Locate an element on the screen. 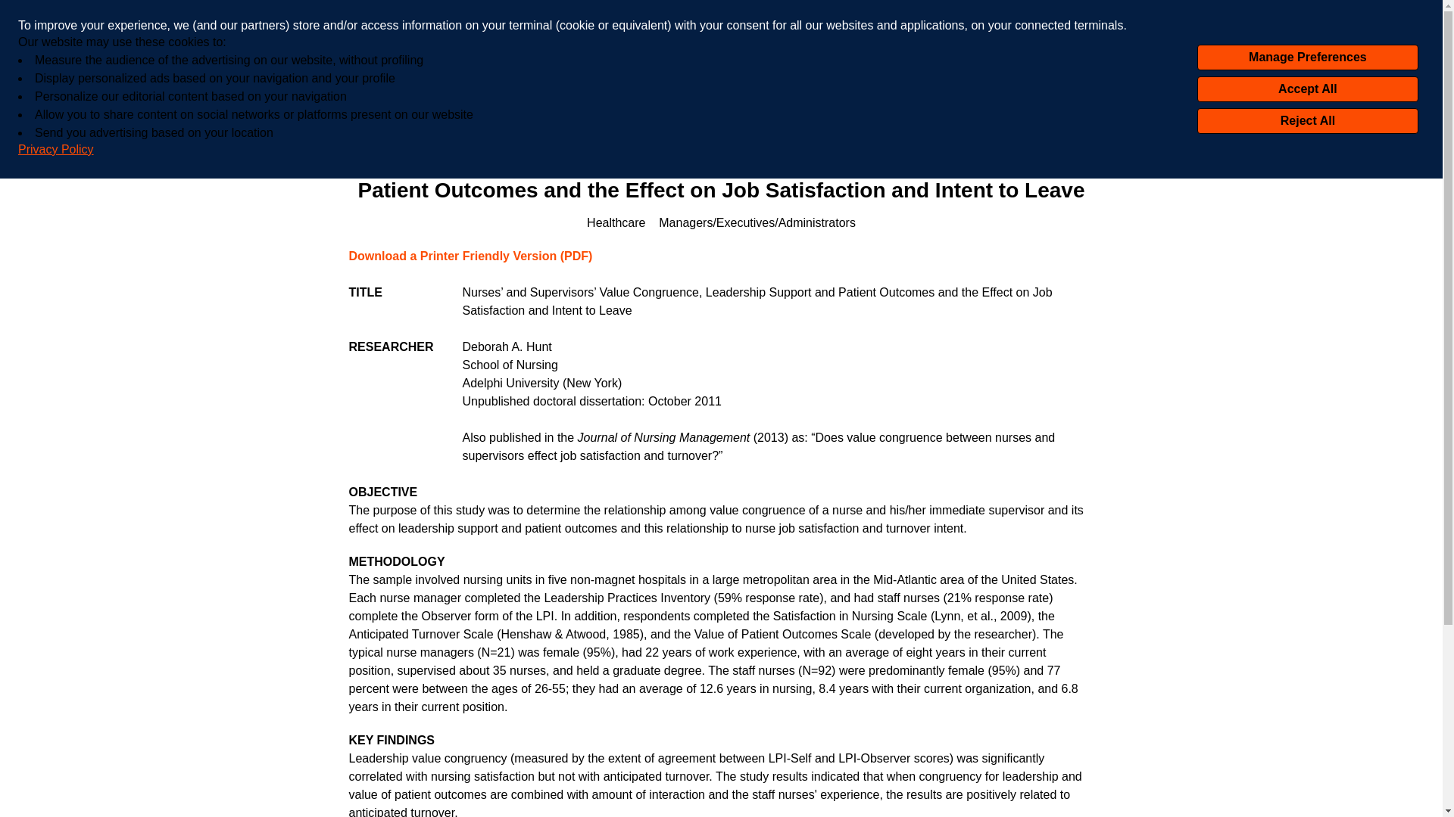 Image resolution: width=1454 pixels, height=817 pixels. Research is located at coordinates (355, 132).